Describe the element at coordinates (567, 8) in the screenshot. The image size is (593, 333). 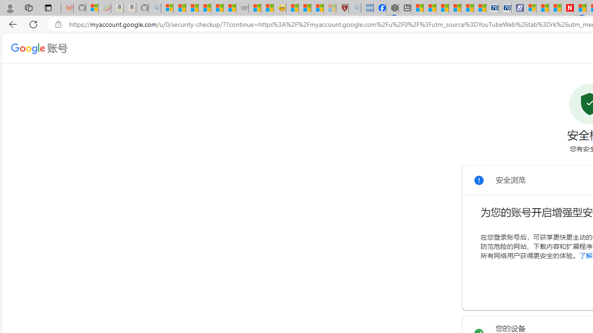
I see `Newsweek - News, Analysis, Politics, Business, Technology` at that location.